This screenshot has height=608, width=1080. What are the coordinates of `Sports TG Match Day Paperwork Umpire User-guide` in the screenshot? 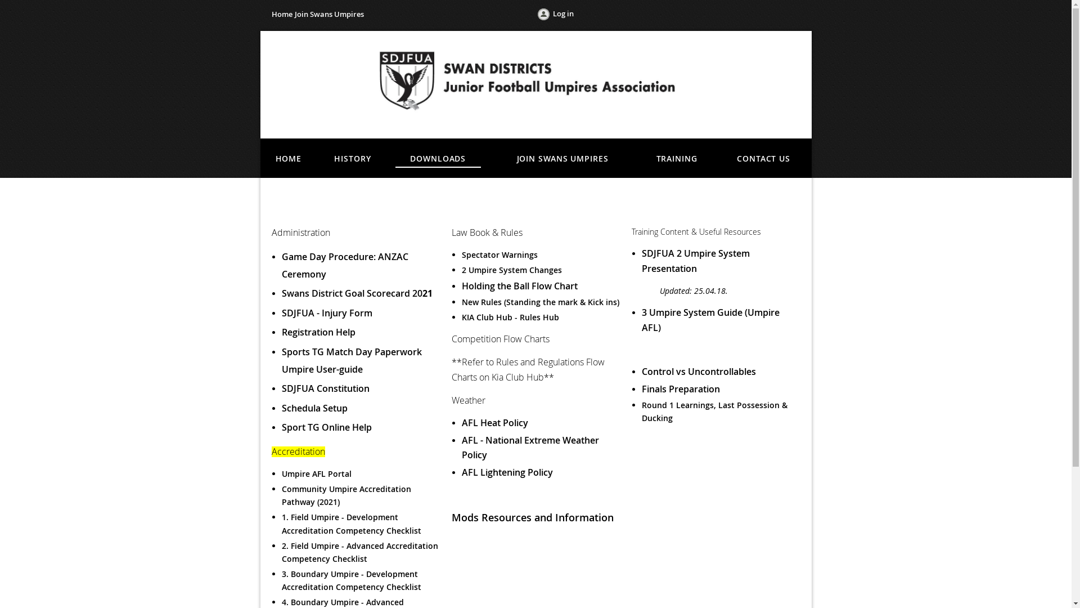 It's located at (351, 360).